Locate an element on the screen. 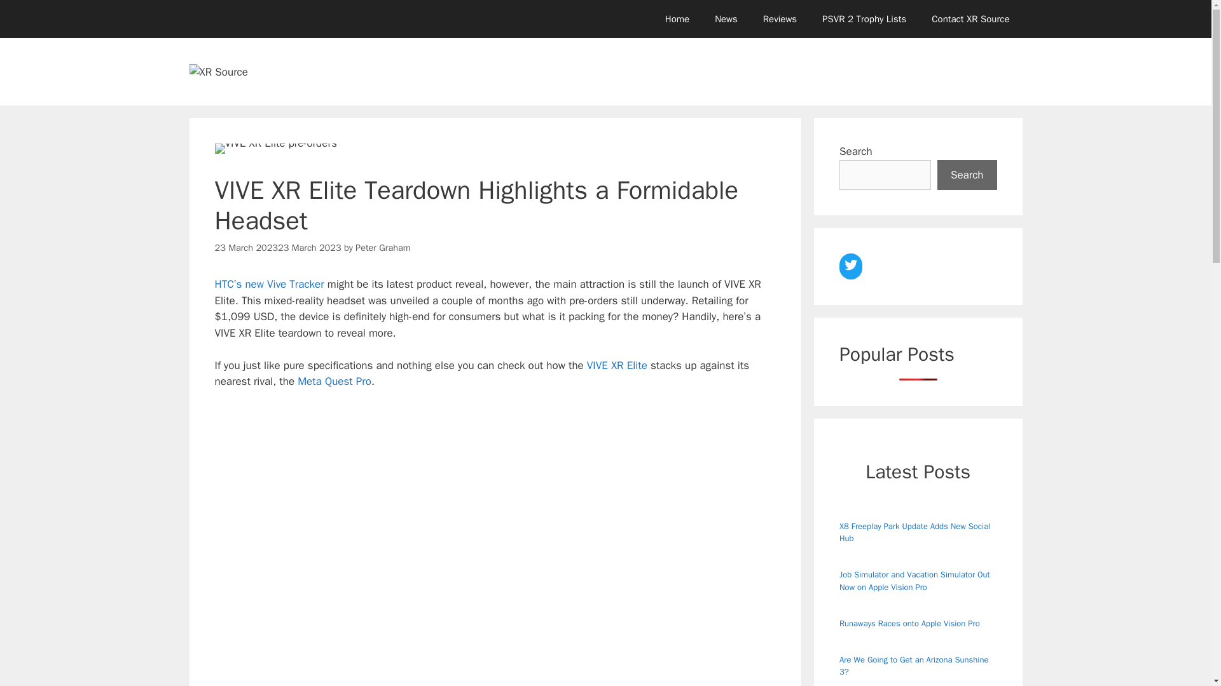  Runaways Races onto Apple Vision Pro is located at coordinates (909, 624).